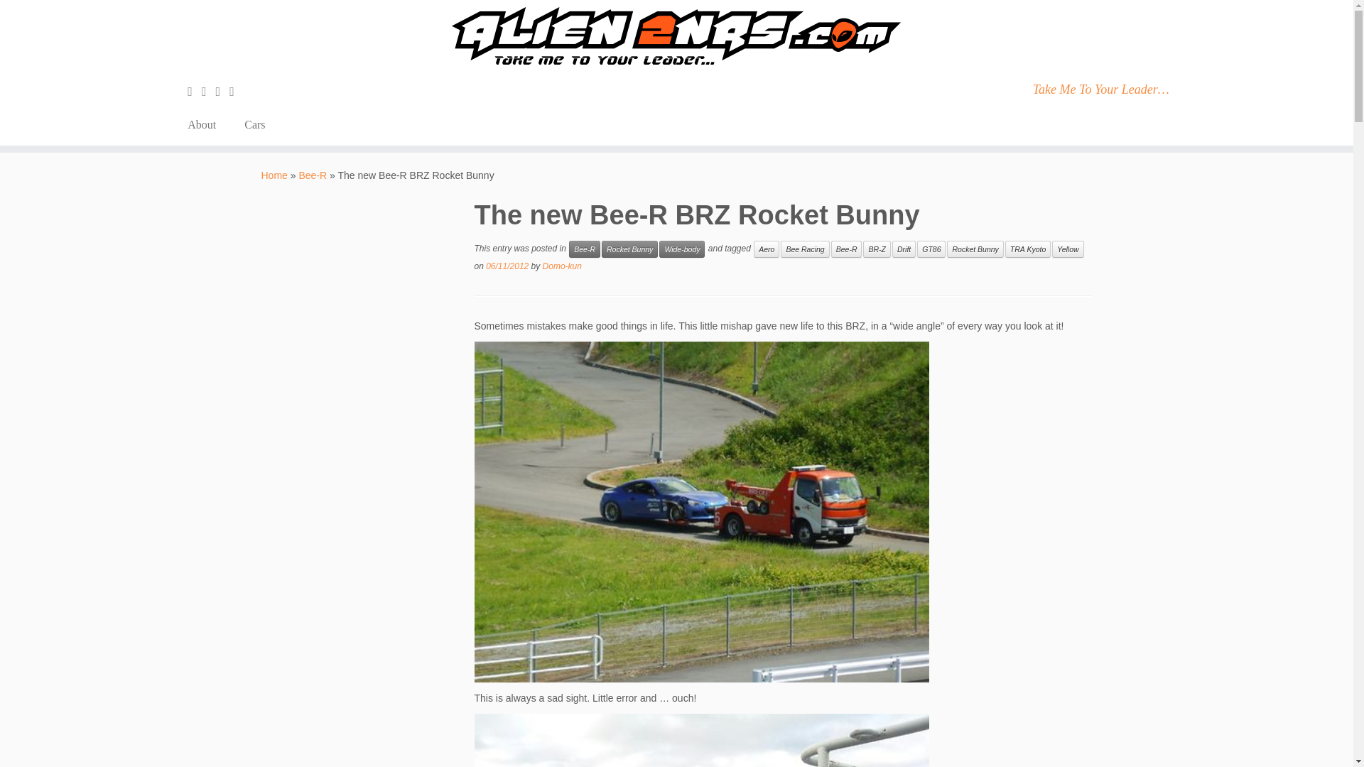 The height and width of the screenshot is (767, 1364). Describe the element at coordinates (975, 249) in the screenshot. I see `Rocket Bunny` at that location.